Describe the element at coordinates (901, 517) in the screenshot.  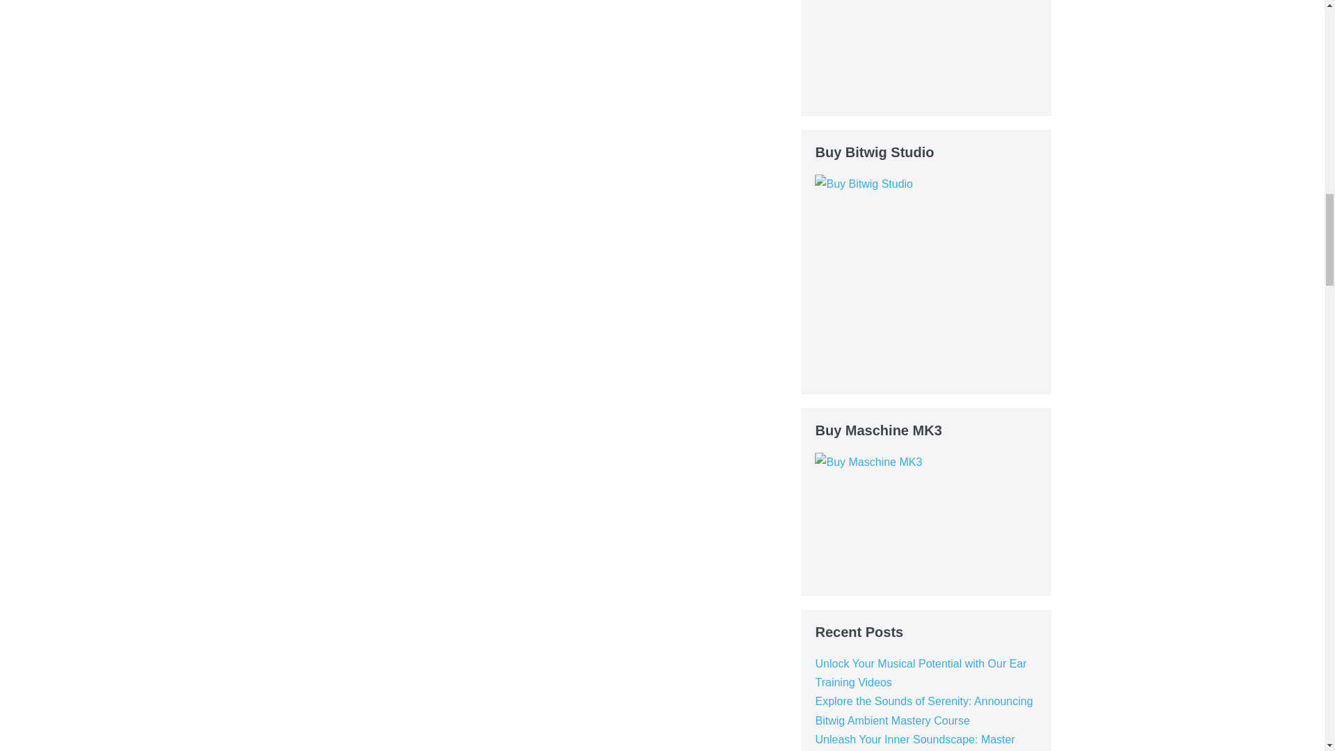
I see `Buy Maschine MK3` at that location.